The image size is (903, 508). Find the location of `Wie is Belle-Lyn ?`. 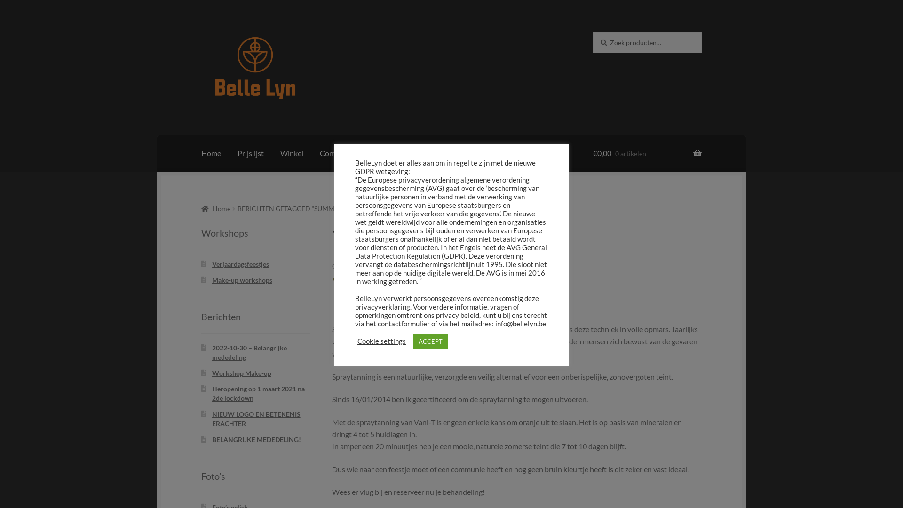

Wie is Belle-Lyn ? is located at coordinates (390, 153).